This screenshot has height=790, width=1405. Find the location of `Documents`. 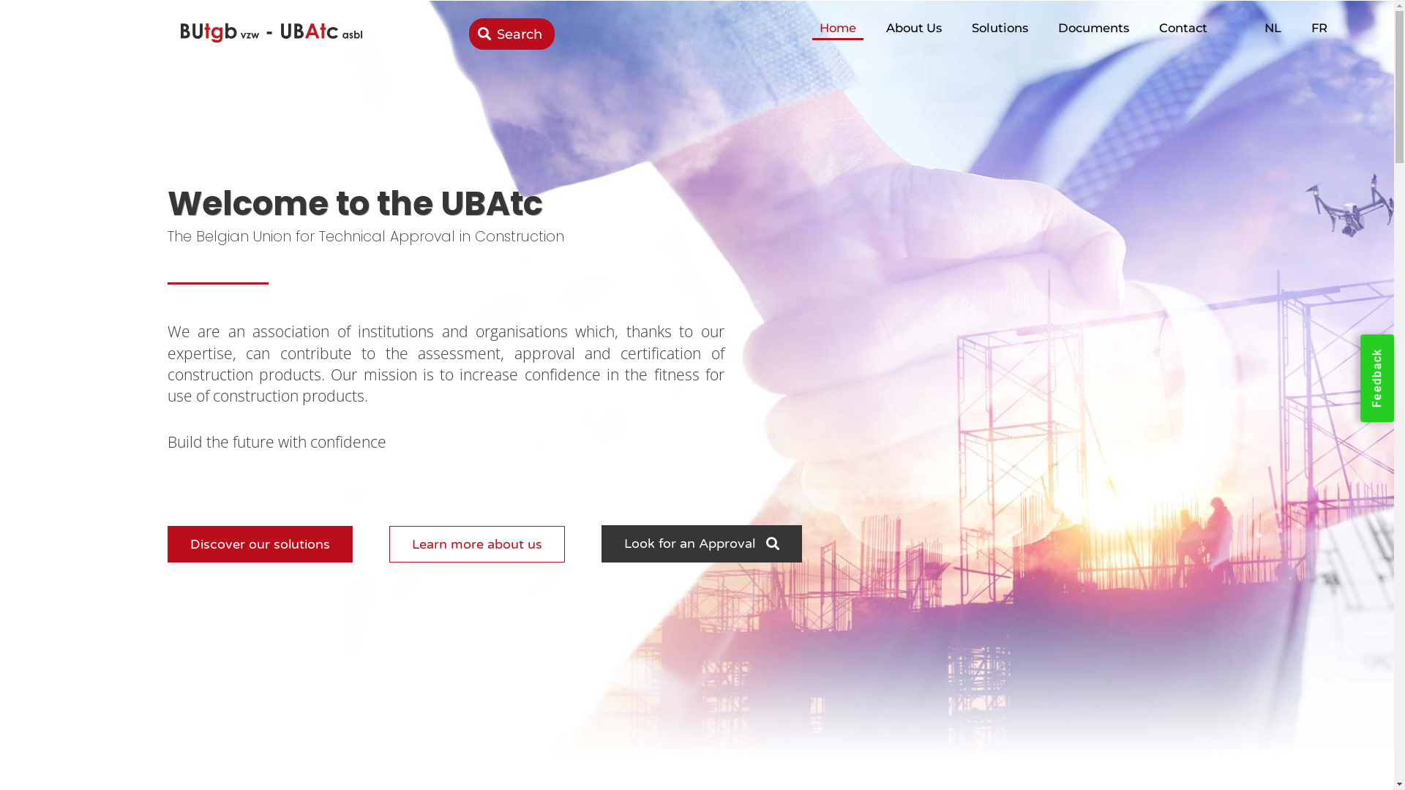

Documents is located at coordinates (1093, 28).